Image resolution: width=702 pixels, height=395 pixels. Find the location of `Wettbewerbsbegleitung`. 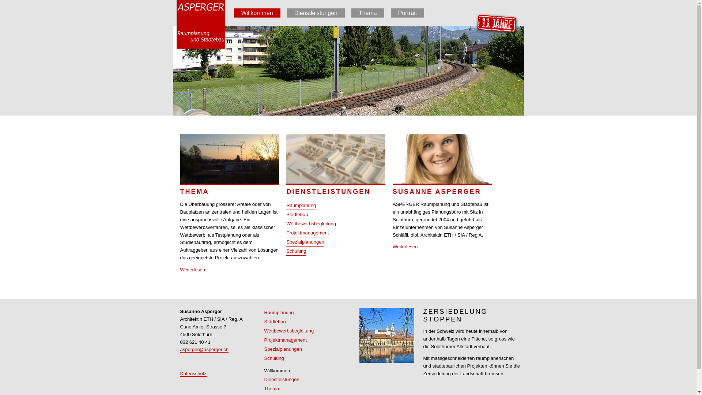

Wettbewerbsbegleitung is located at coordinates (311, 225).